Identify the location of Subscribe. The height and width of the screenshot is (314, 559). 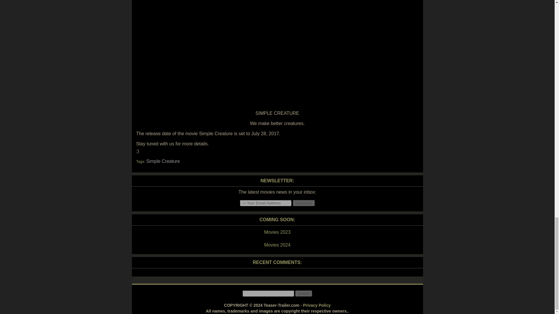
(304, 203).